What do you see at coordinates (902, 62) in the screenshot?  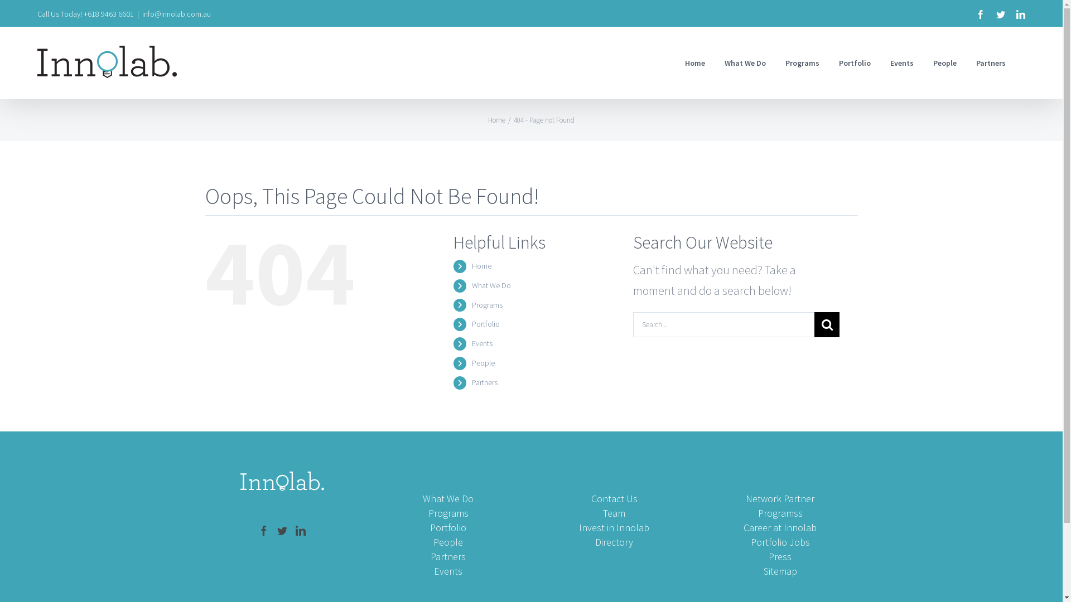 I see `Events` at bounding box center [902, 62].